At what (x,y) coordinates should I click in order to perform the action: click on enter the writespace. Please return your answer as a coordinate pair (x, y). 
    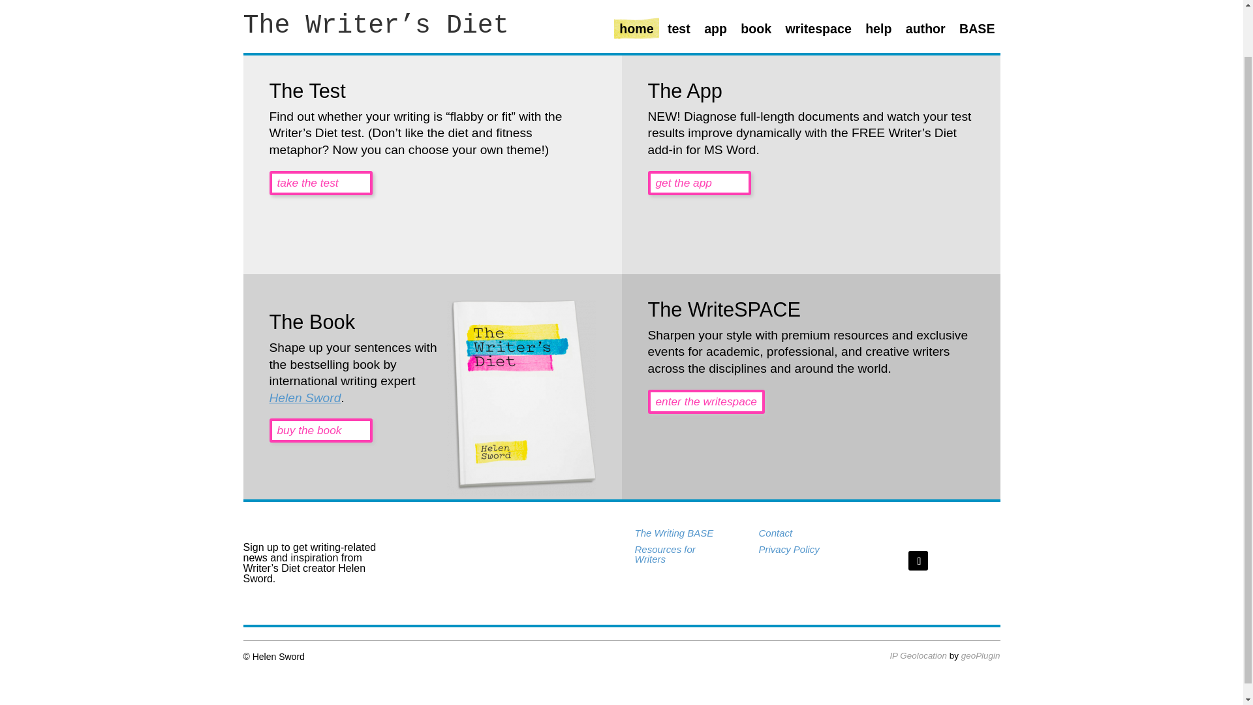
    Looking at the image, I should click on (706, 401).